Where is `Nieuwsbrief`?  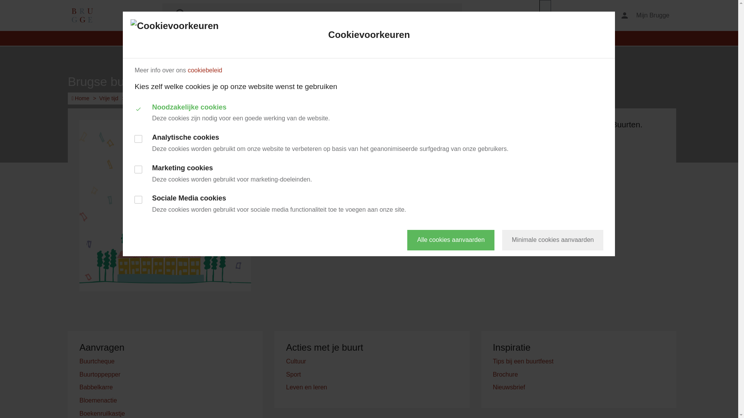 Nieuwsbrief is located at coordinates (509, 387).